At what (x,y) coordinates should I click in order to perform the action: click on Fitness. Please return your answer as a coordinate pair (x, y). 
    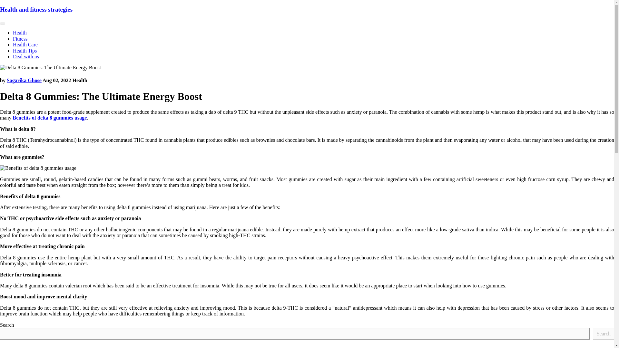
    Looking at the image, I should click on (20, 39).